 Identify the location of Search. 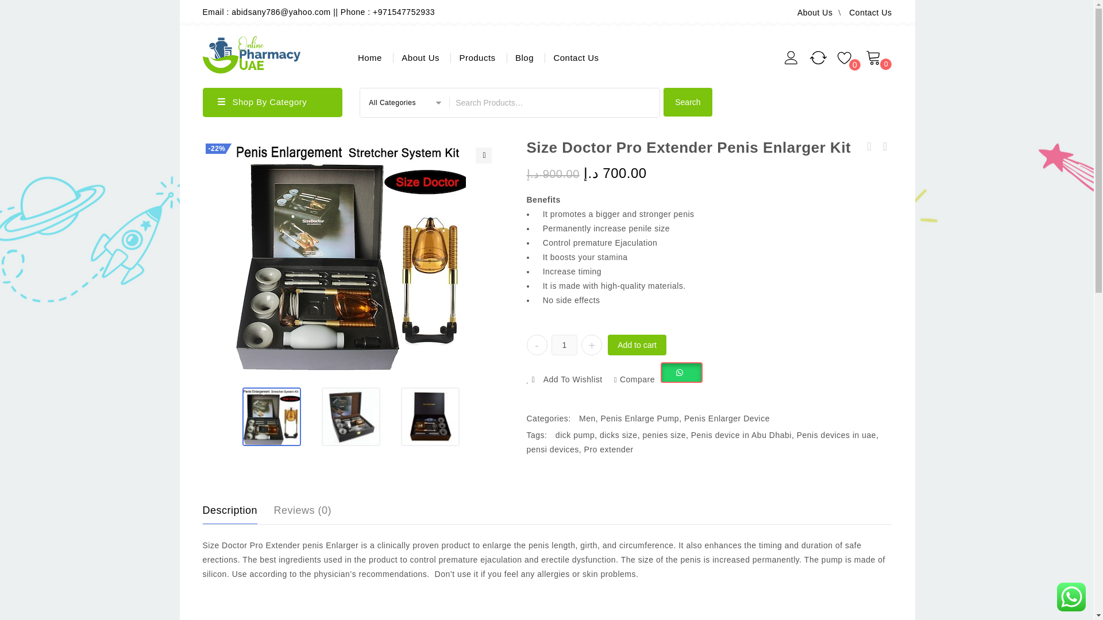
(687, 102).